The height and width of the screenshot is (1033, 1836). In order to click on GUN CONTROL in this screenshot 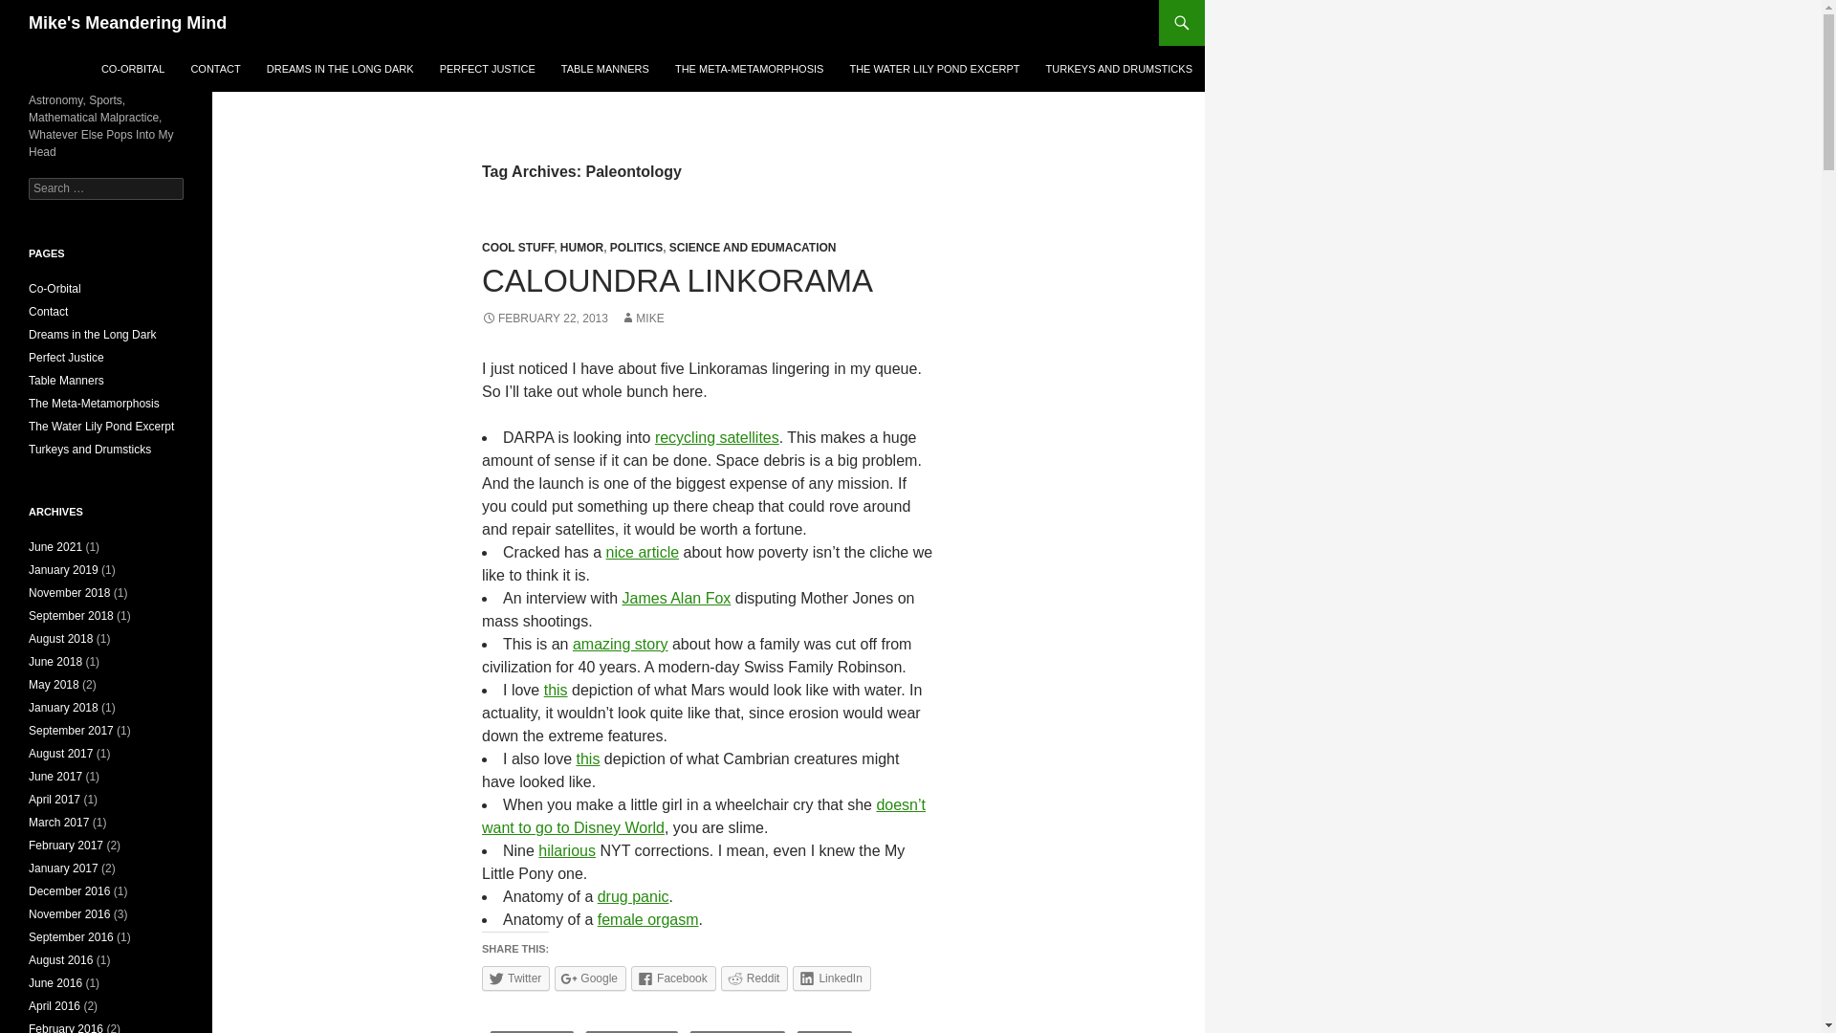, I will do `click(633, 1031)`.